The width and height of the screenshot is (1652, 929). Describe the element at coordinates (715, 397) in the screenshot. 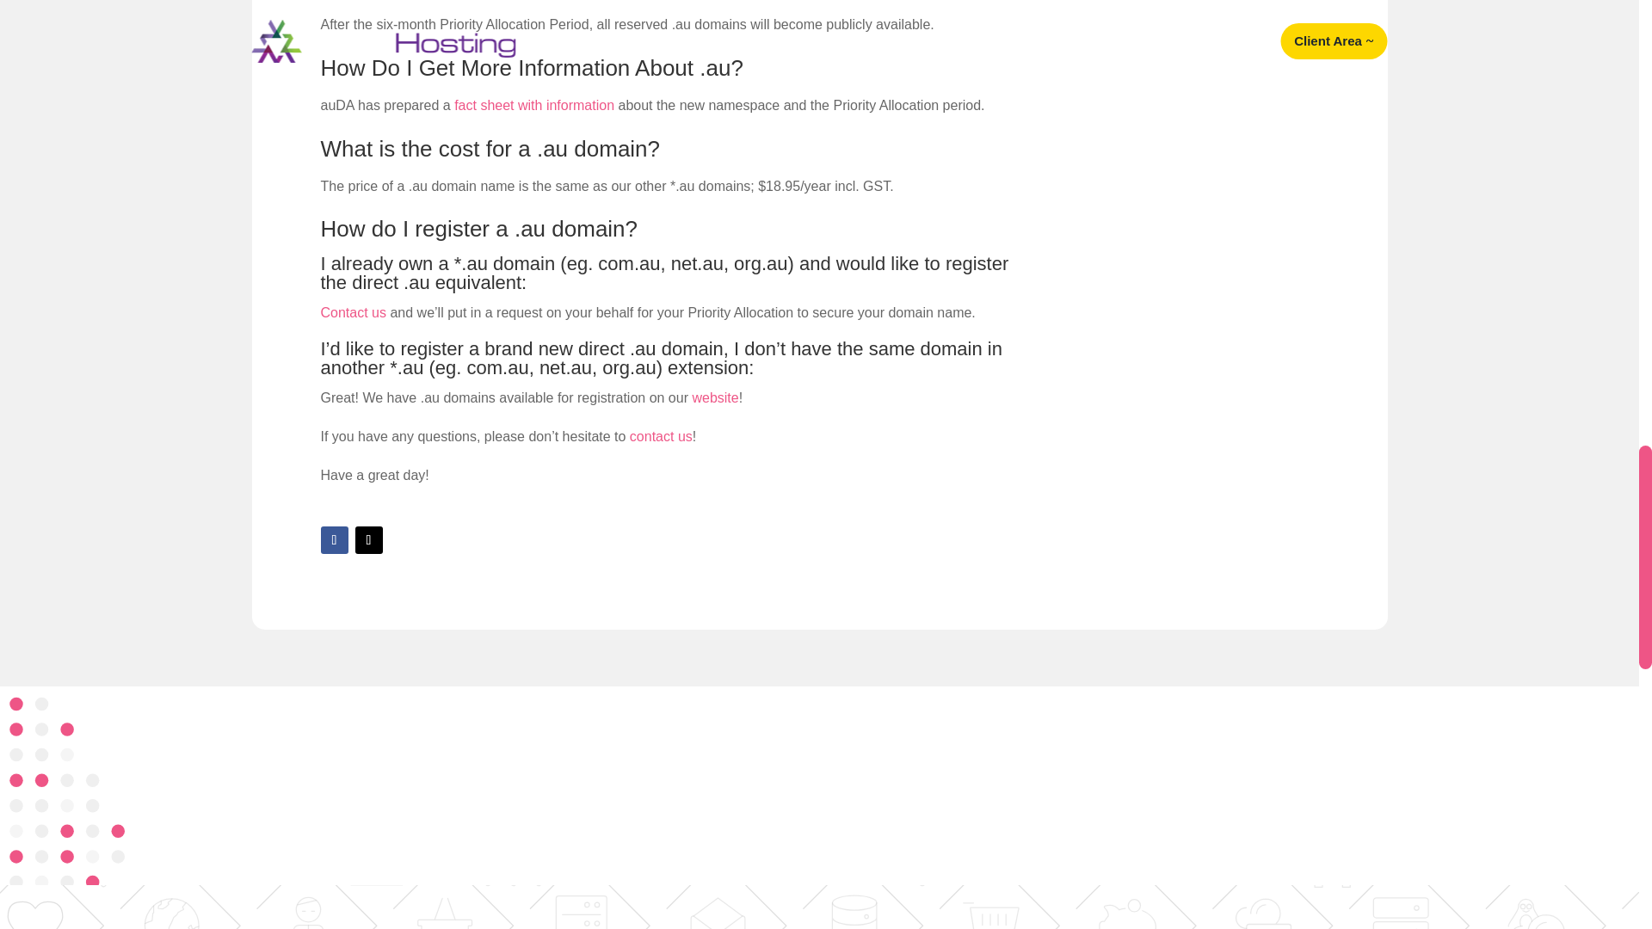

I see `website` at that location.